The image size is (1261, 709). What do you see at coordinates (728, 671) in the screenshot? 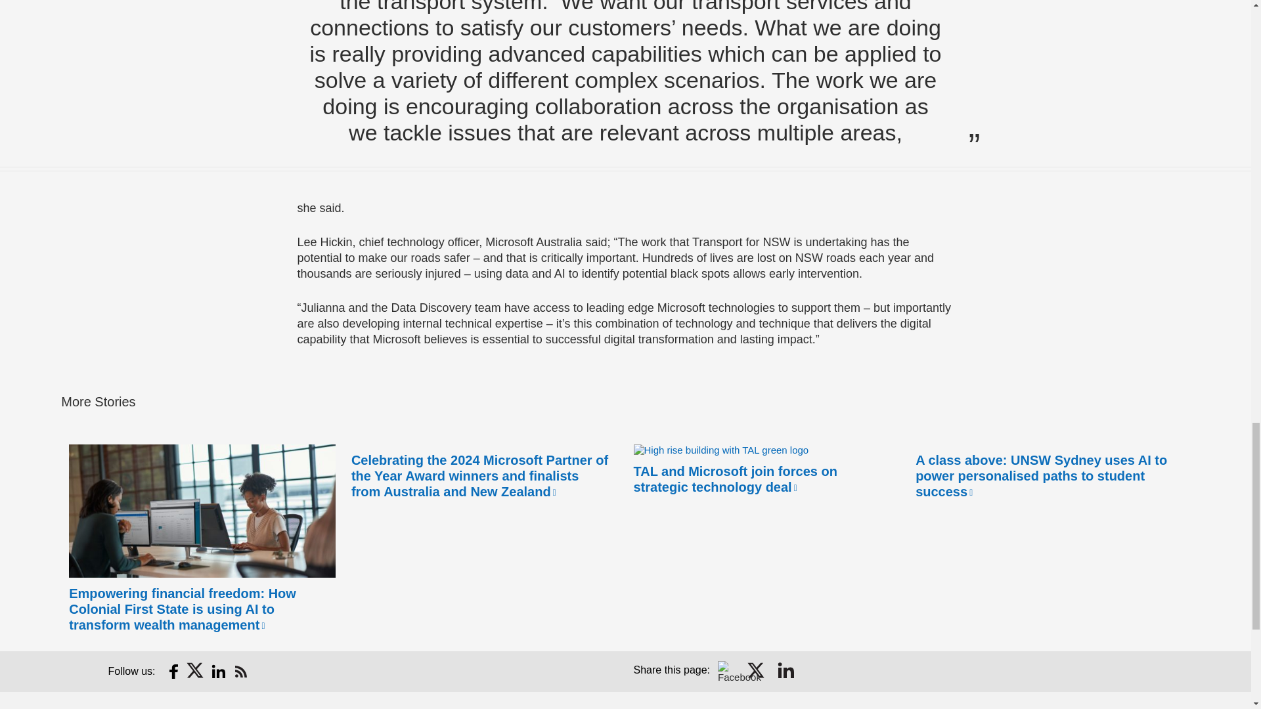
I see `Share on Facebook` at bounding box center [728, 671].